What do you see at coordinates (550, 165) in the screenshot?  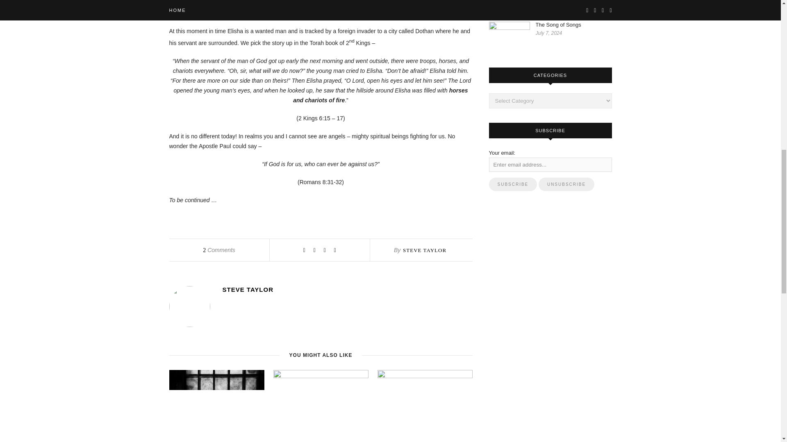 I see `Enter email address...` at bounding box center [550, 165].